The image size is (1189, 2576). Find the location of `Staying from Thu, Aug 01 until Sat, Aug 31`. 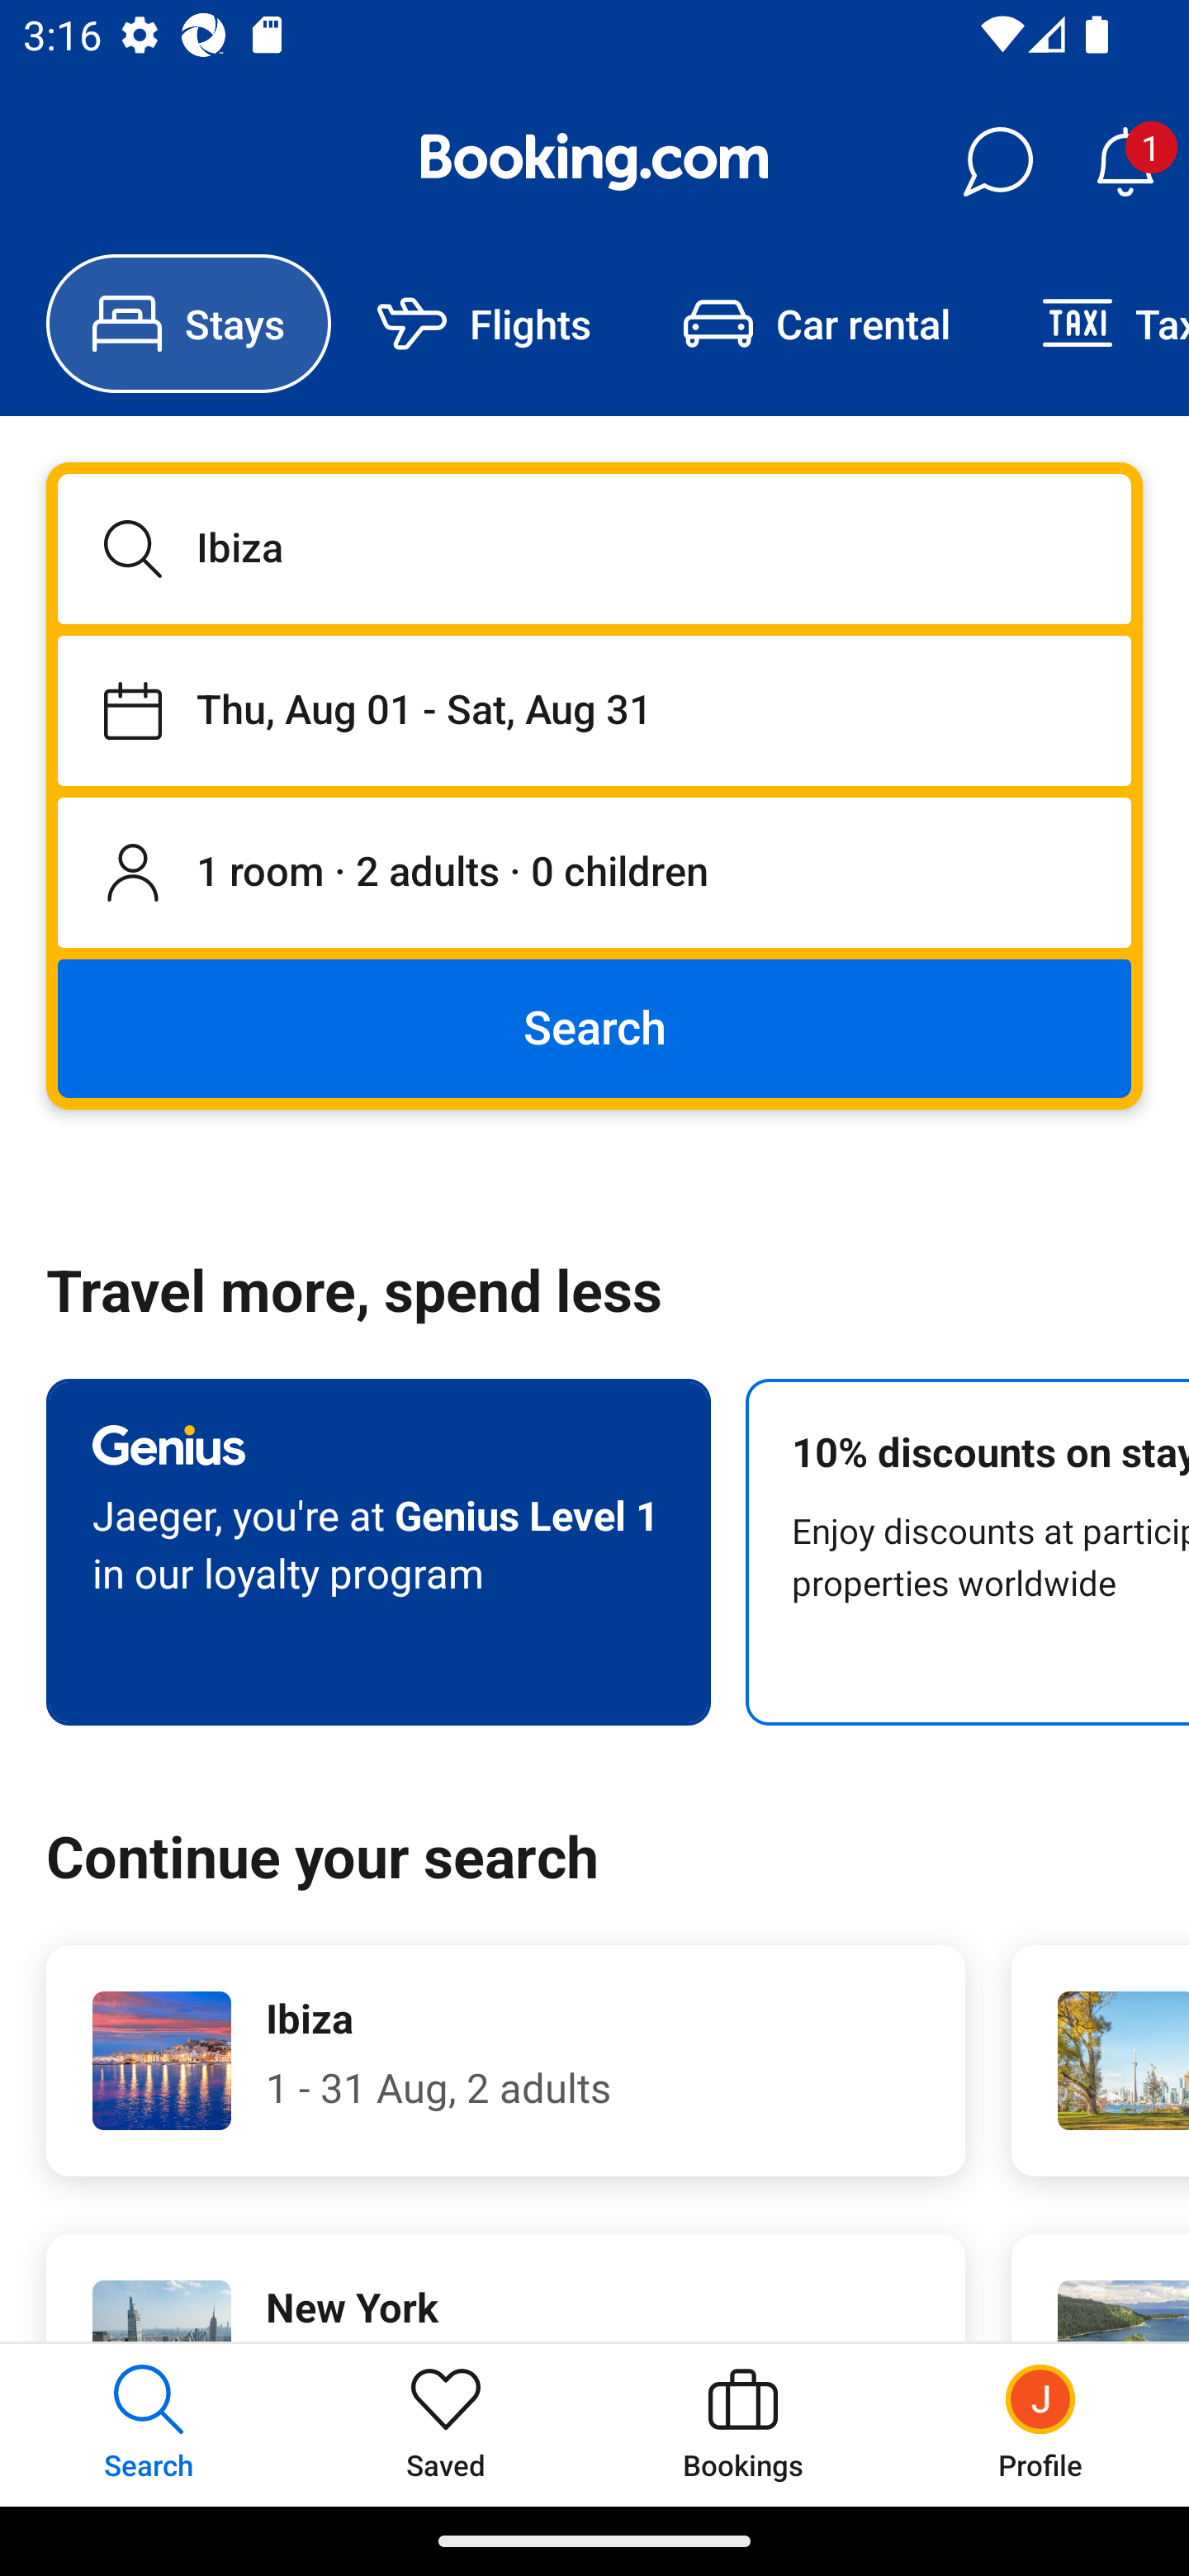

Staying from Thu, Aug 01 until Sat, Aug 31 is located at coordinates (594, 710).